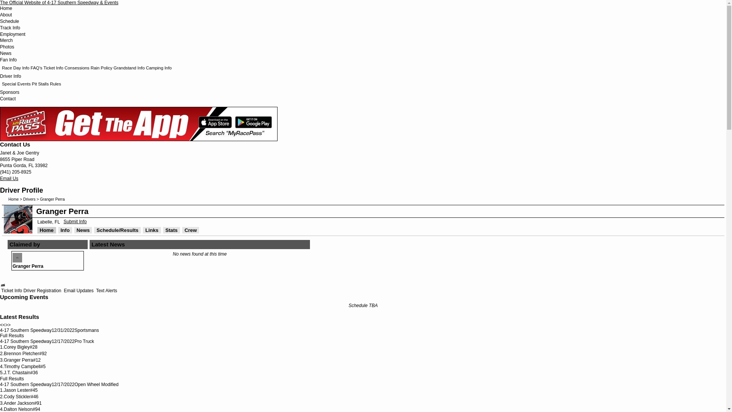 This screenshot has width=732, height=412. Describe the element at coordinates (17, 347) in the screenshot. I see `Corey Bigley` at that location.